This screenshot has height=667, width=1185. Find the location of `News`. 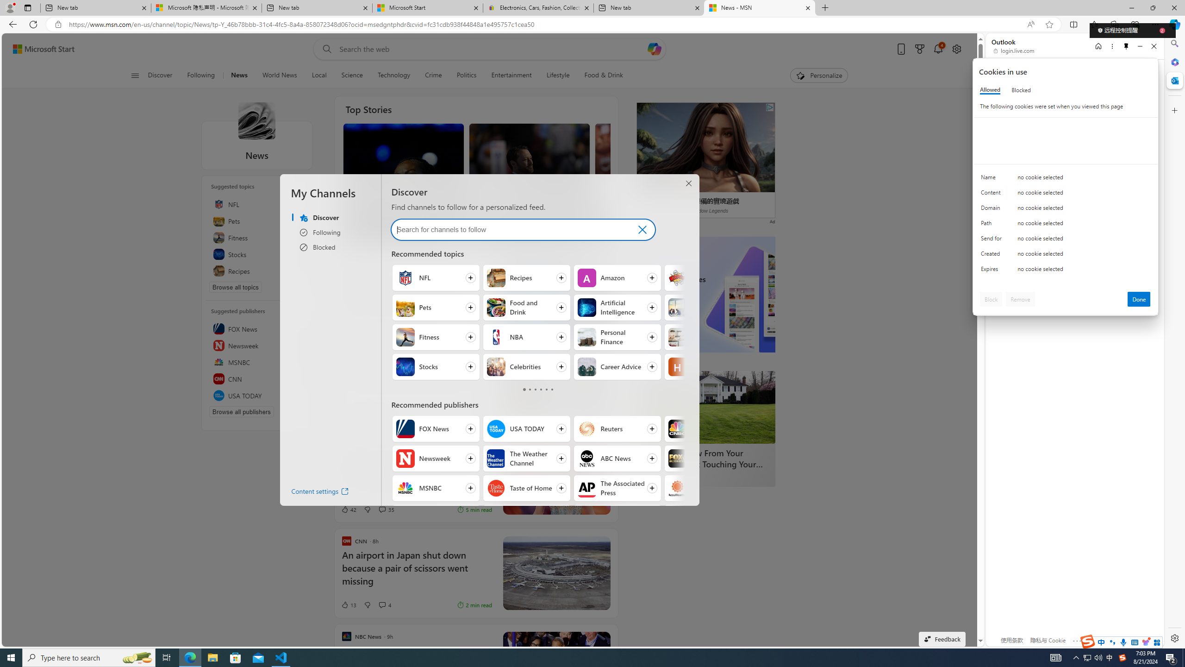

News is located at coordinates (239, 76).